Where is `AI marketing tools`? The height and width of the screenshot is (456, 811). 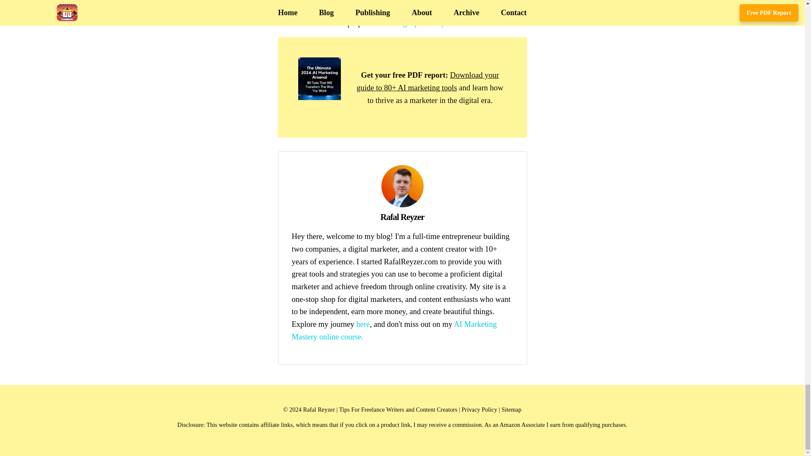
AI marketing tools is located at coordinates (319, 97).